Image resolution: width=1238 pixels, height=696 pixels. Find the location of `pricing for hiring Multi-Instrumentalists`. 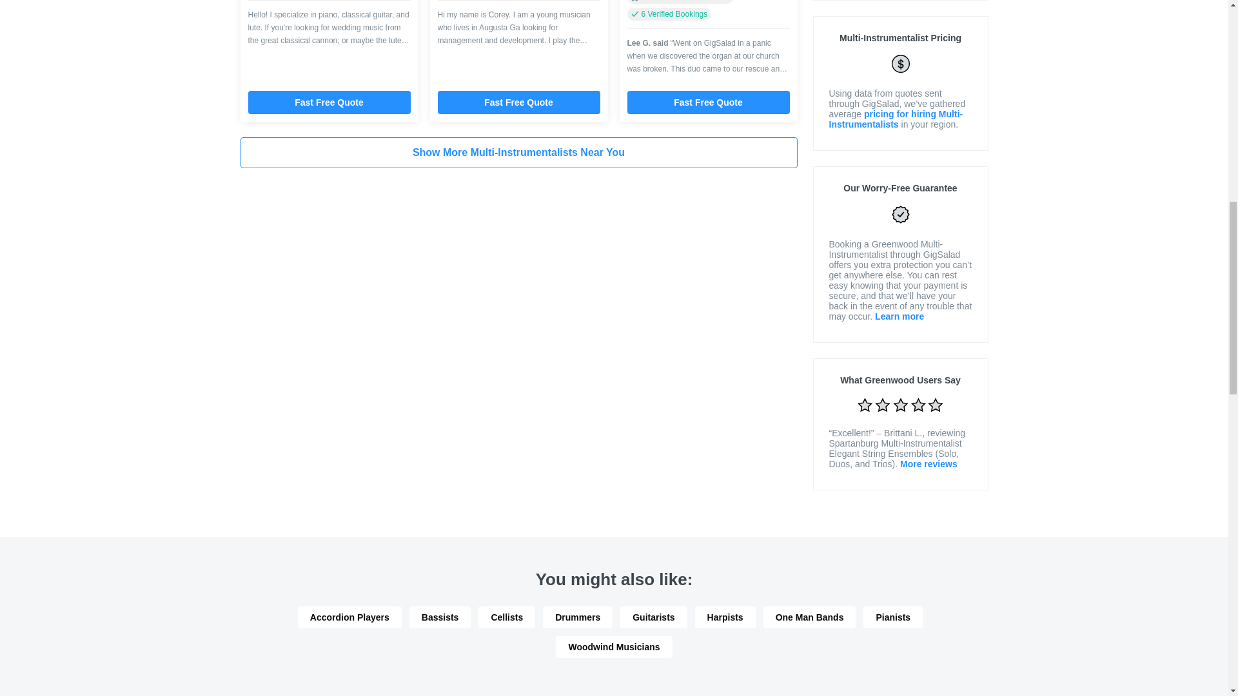

pricing for hiring Multi-Instrumentalists is located at coordinates (896, 119).